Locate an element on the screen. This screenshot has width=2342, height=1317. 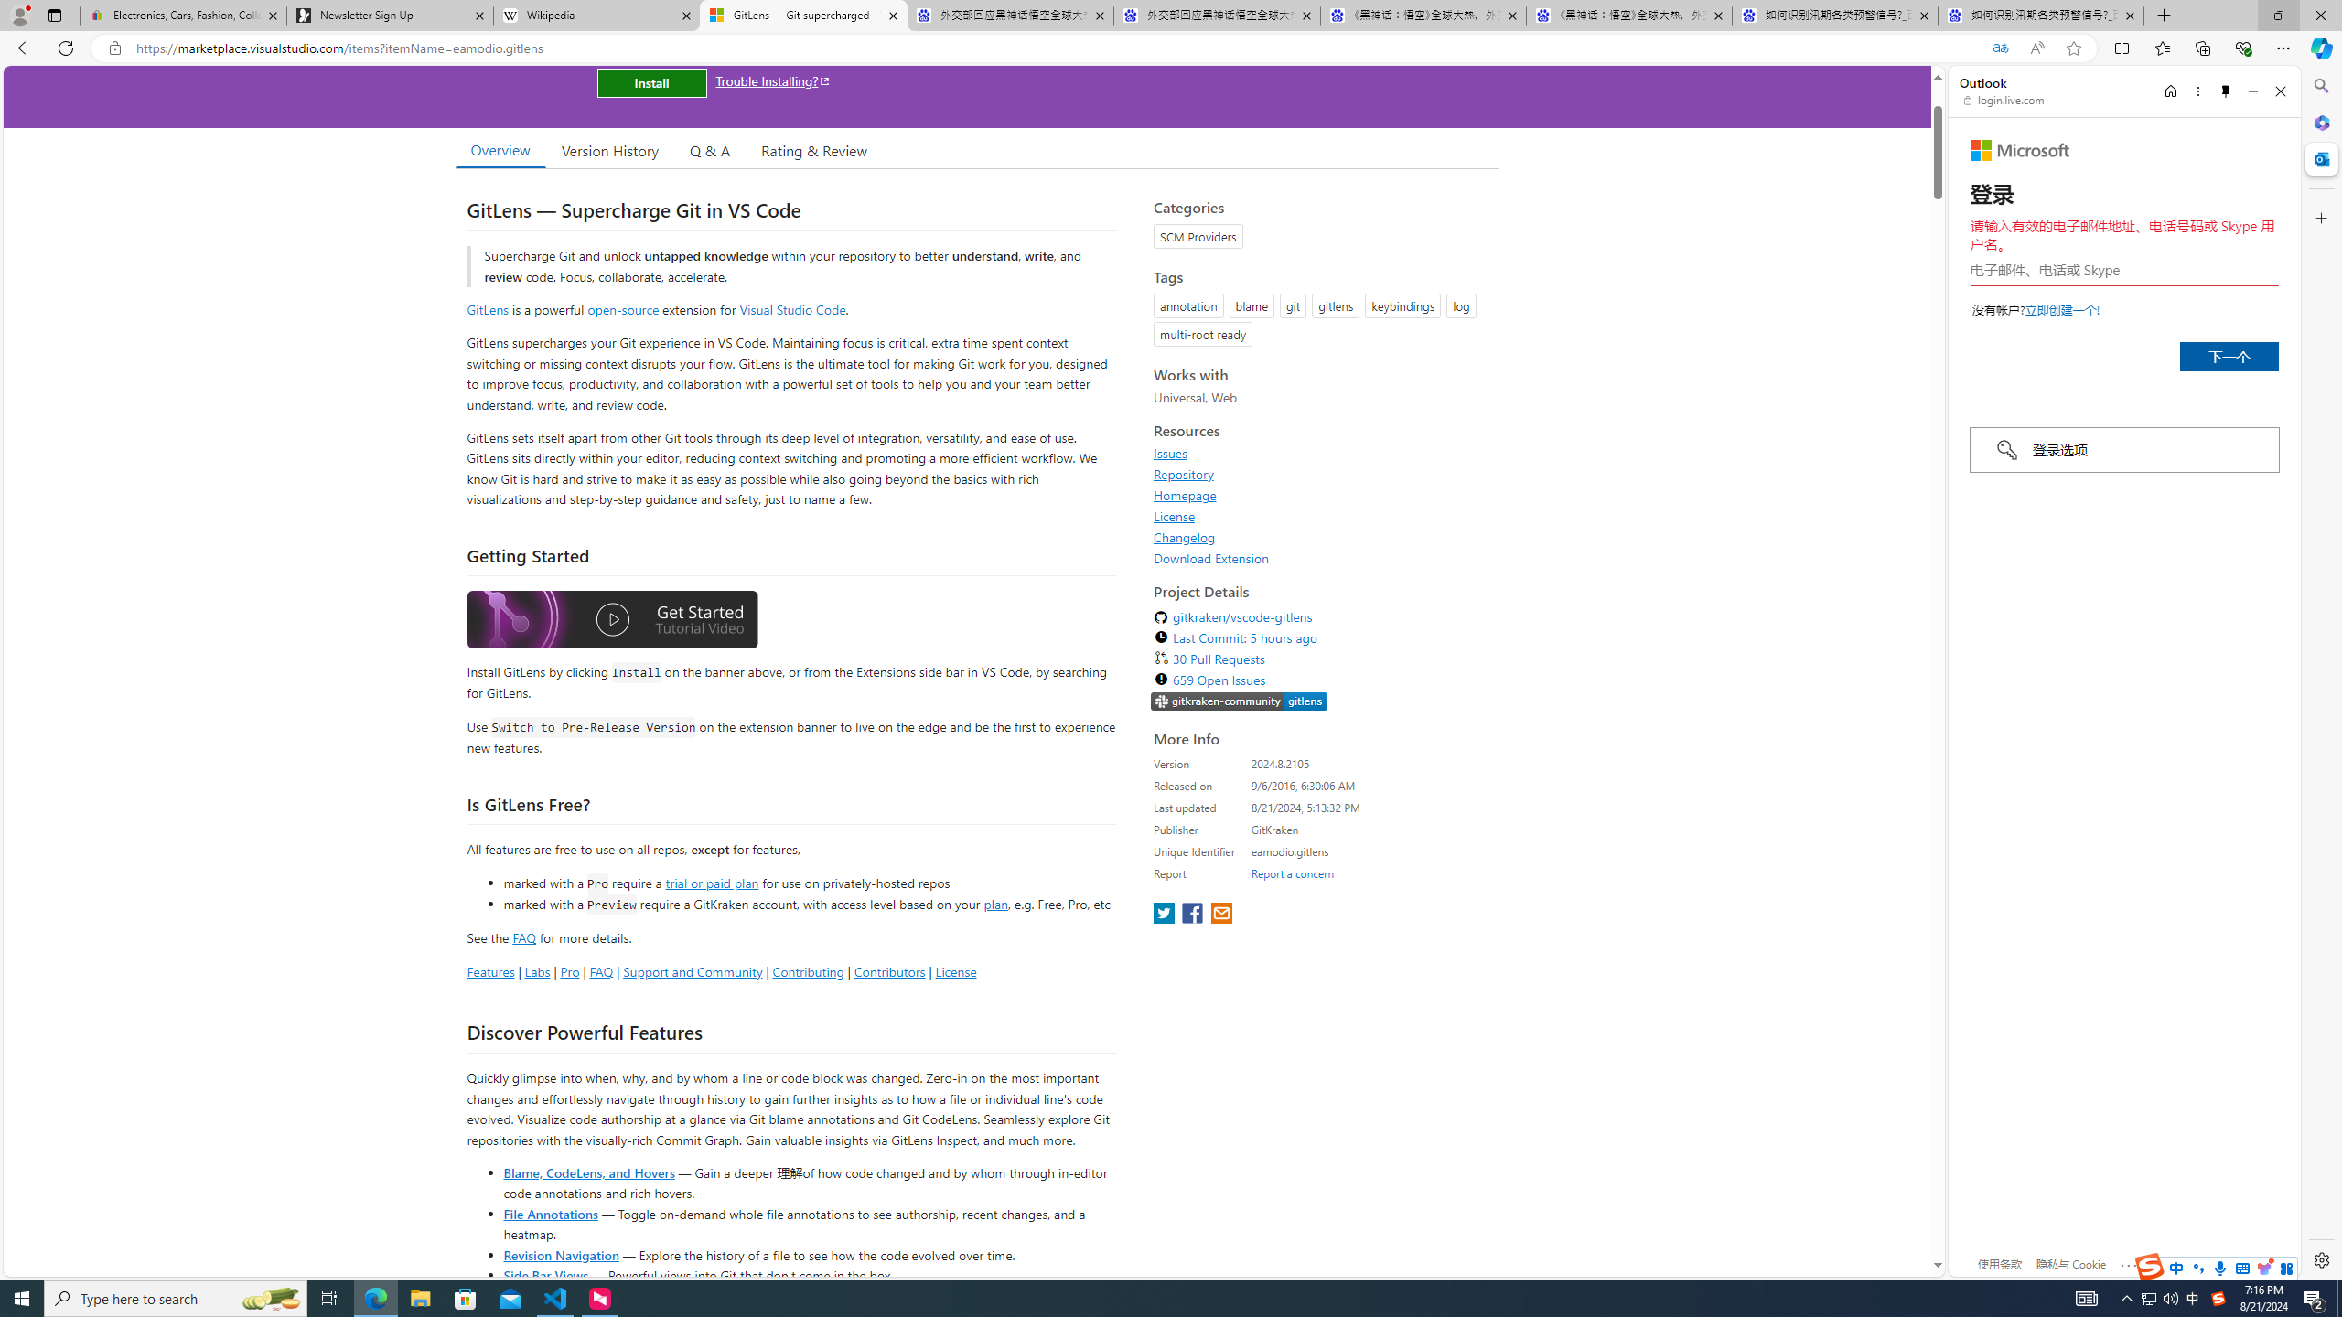
Download Extension is located at coordinates (1321, 558).